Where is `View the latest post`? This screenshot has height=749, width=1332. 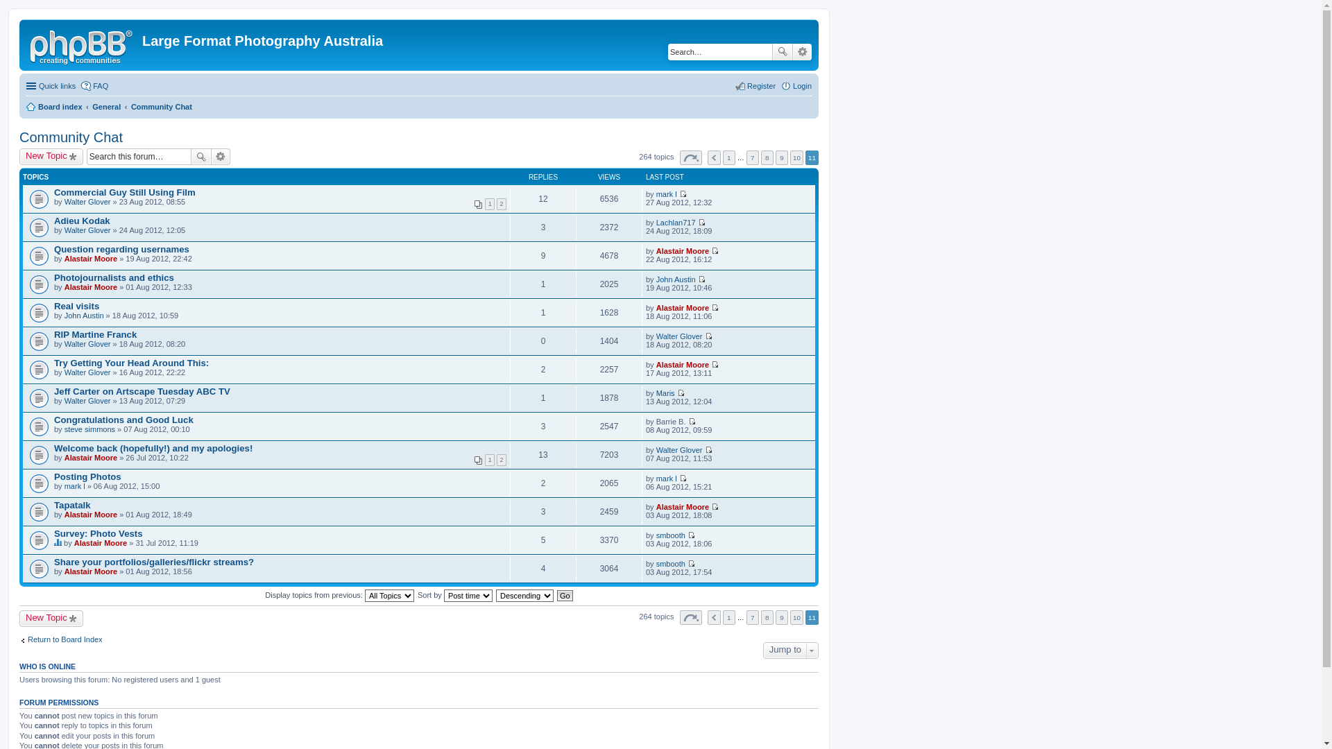
View the latest post is located at coordinates (691, 535).